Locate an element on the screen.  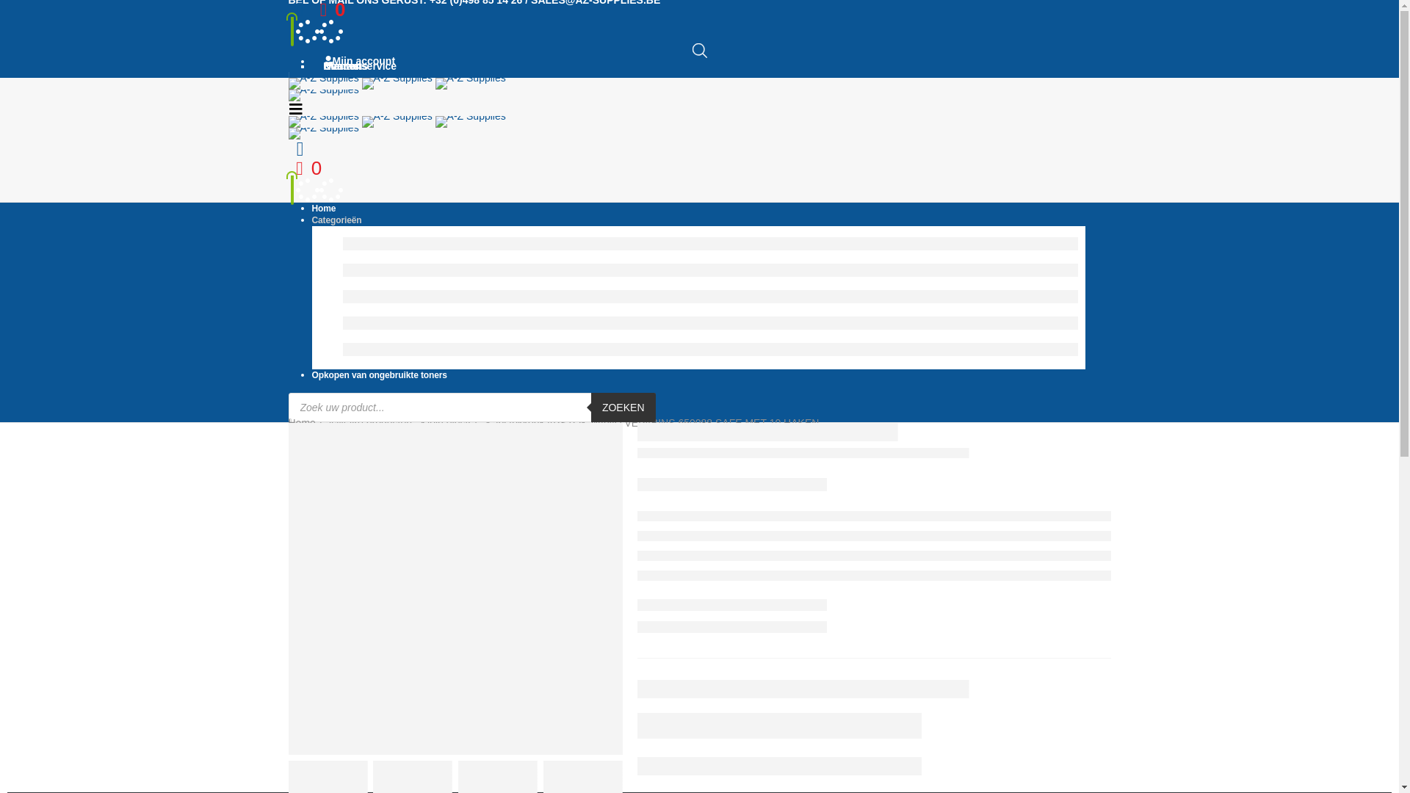
Nieuws is located at coordinates (338, 66).